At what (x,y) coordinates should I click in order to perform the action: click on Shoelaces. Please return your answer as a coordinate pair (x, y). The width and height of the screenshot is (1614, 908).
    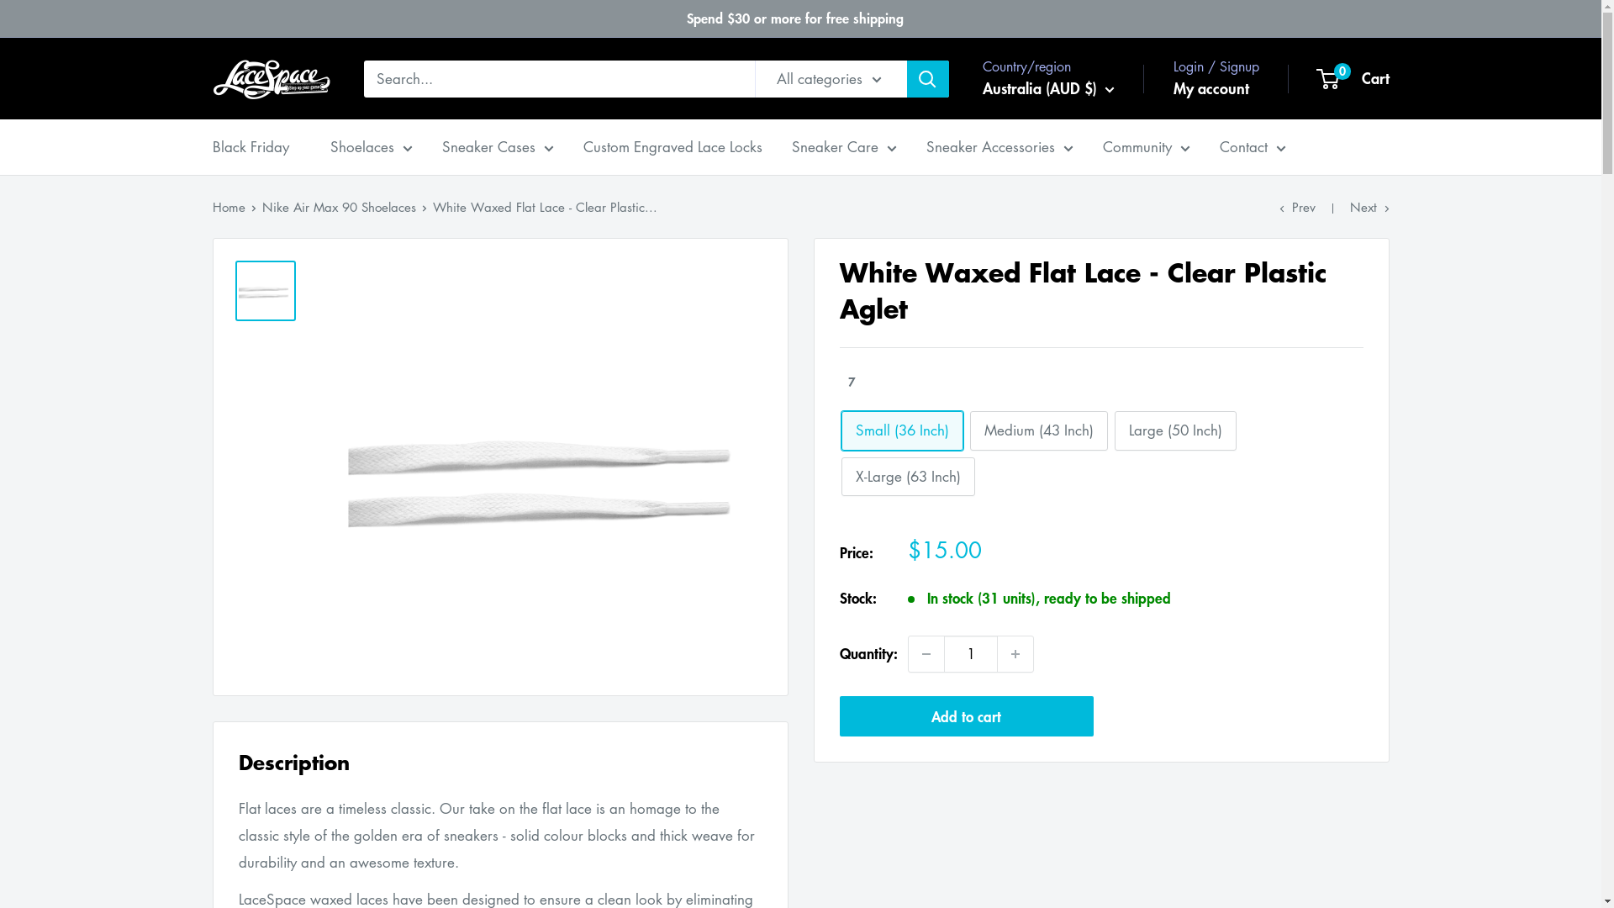
    Looking at the image, I should click on (370, 147).